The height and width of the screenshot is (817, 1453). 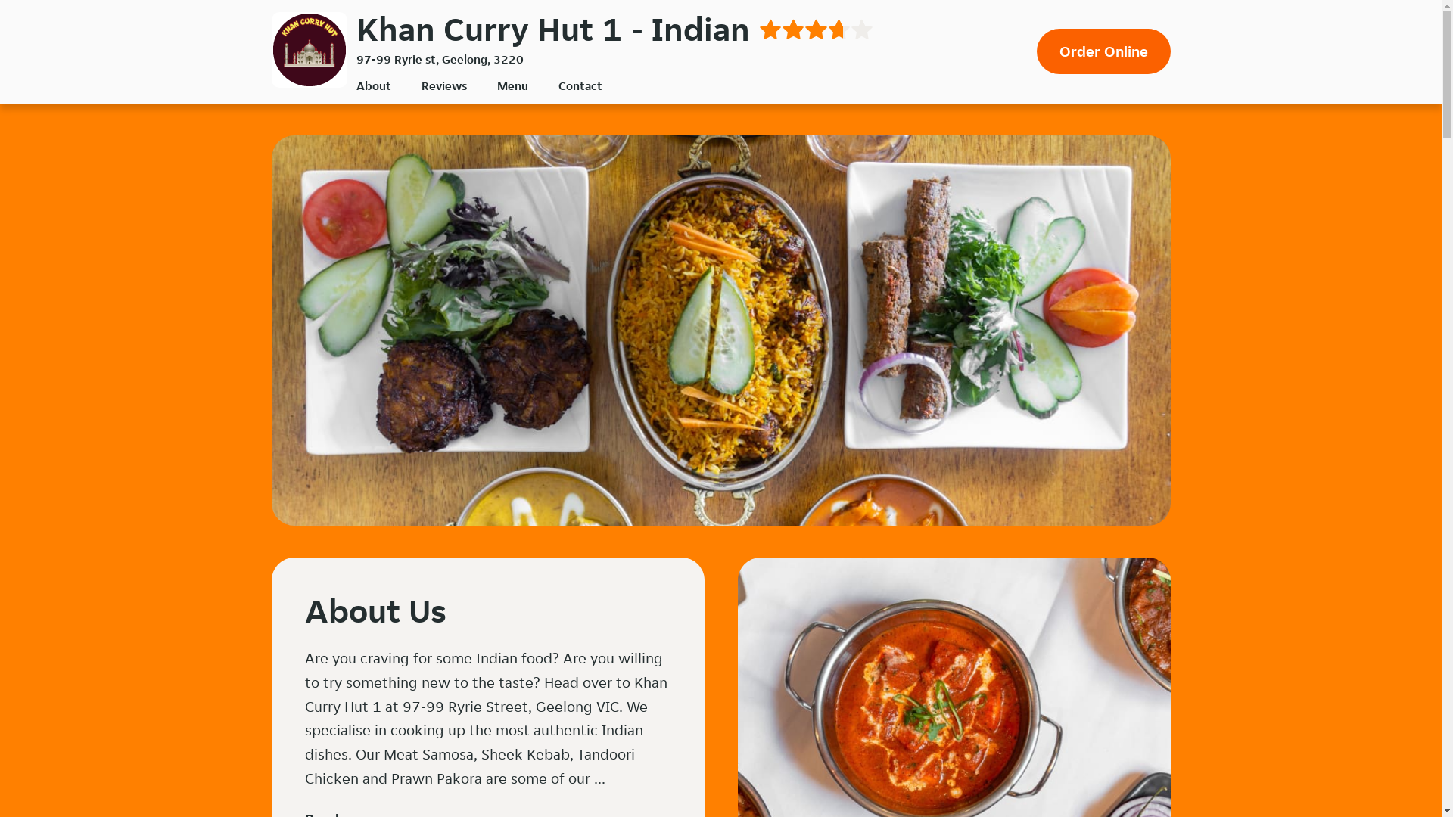 What do you see at coordinates (1103, 51) in the screenshot?
I see `Order Online` at bounding box center [1103, 51].